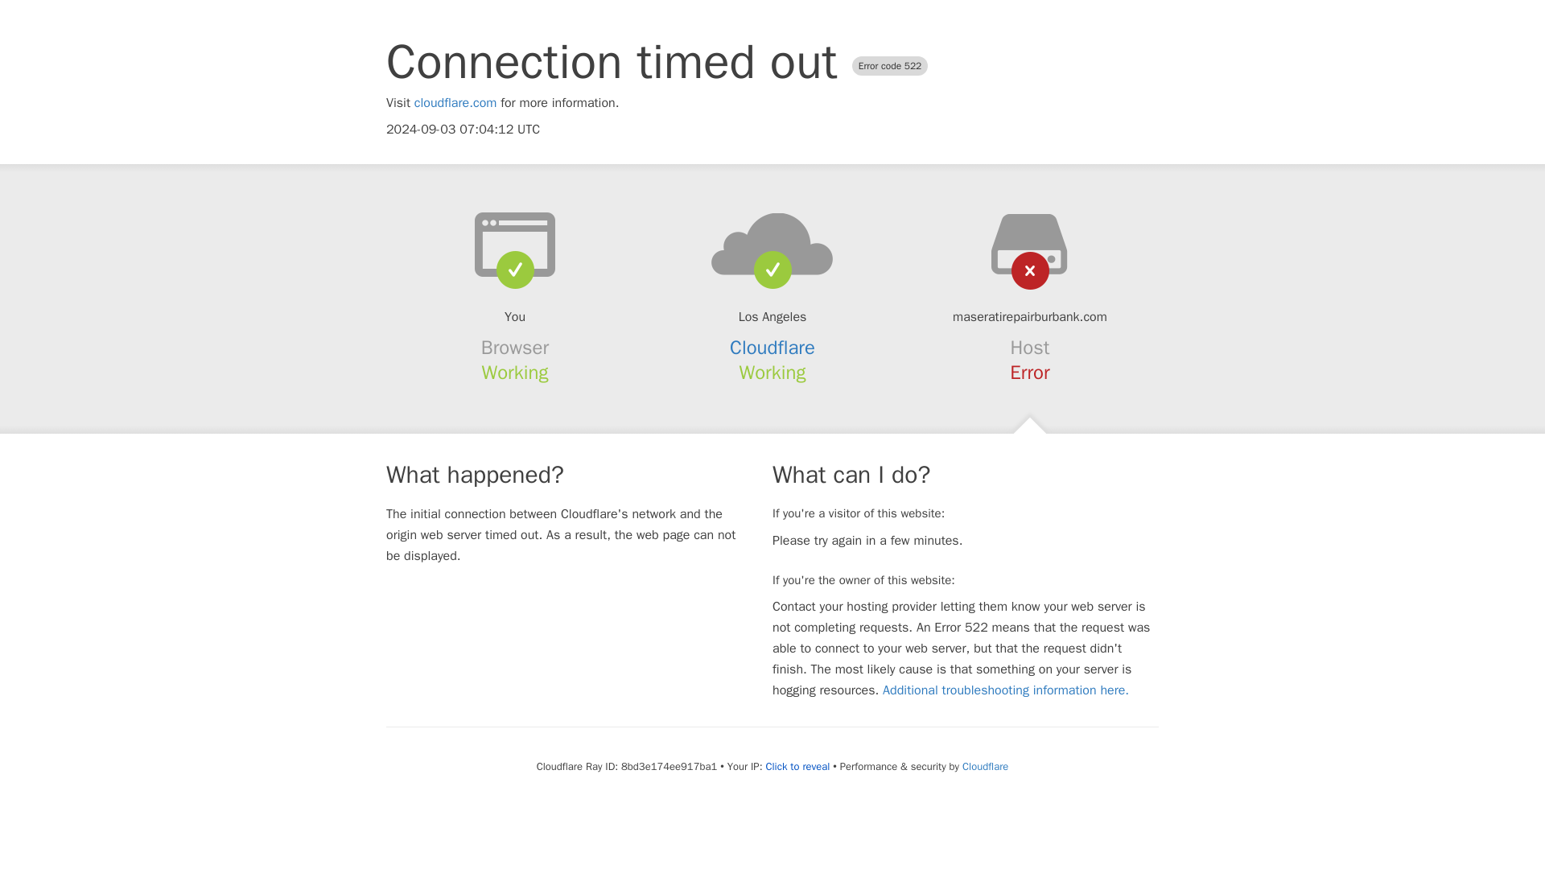 Image resolution: width=1545 pixels, height=869 pixels. What do you see at coordinates (455, 103) in the screenshot?
I see `cloudflare.com` at bounding box center [455, 103].